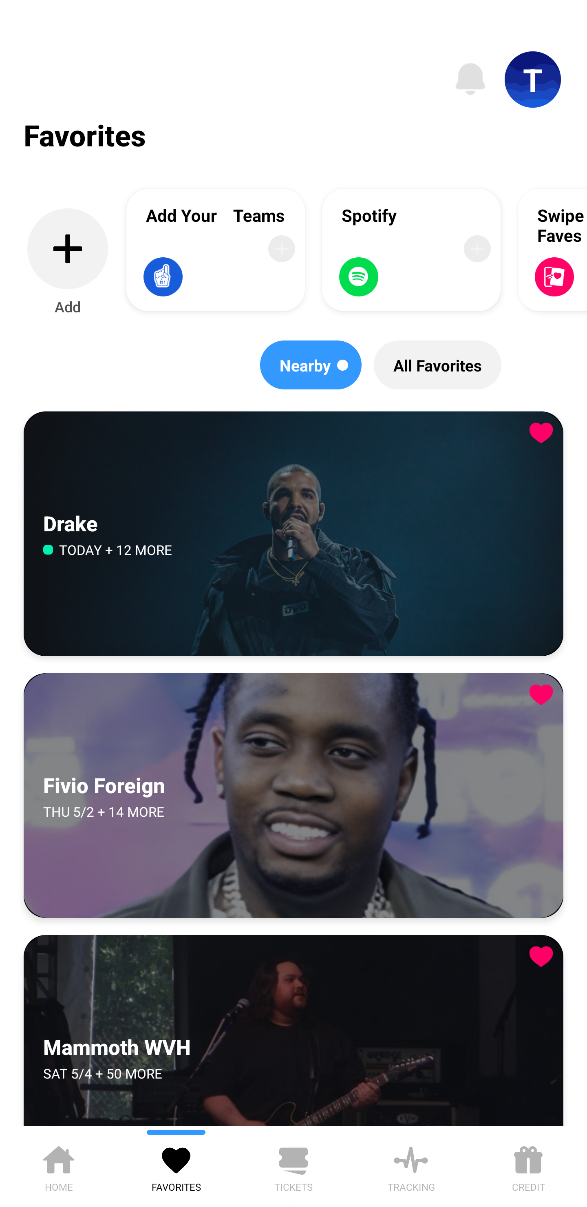 Image resolution: width=587 pixels, height=1207 pixels. Describe the element at coordinates (411, 250) in the screenshot. I see `Spotify` at that location.